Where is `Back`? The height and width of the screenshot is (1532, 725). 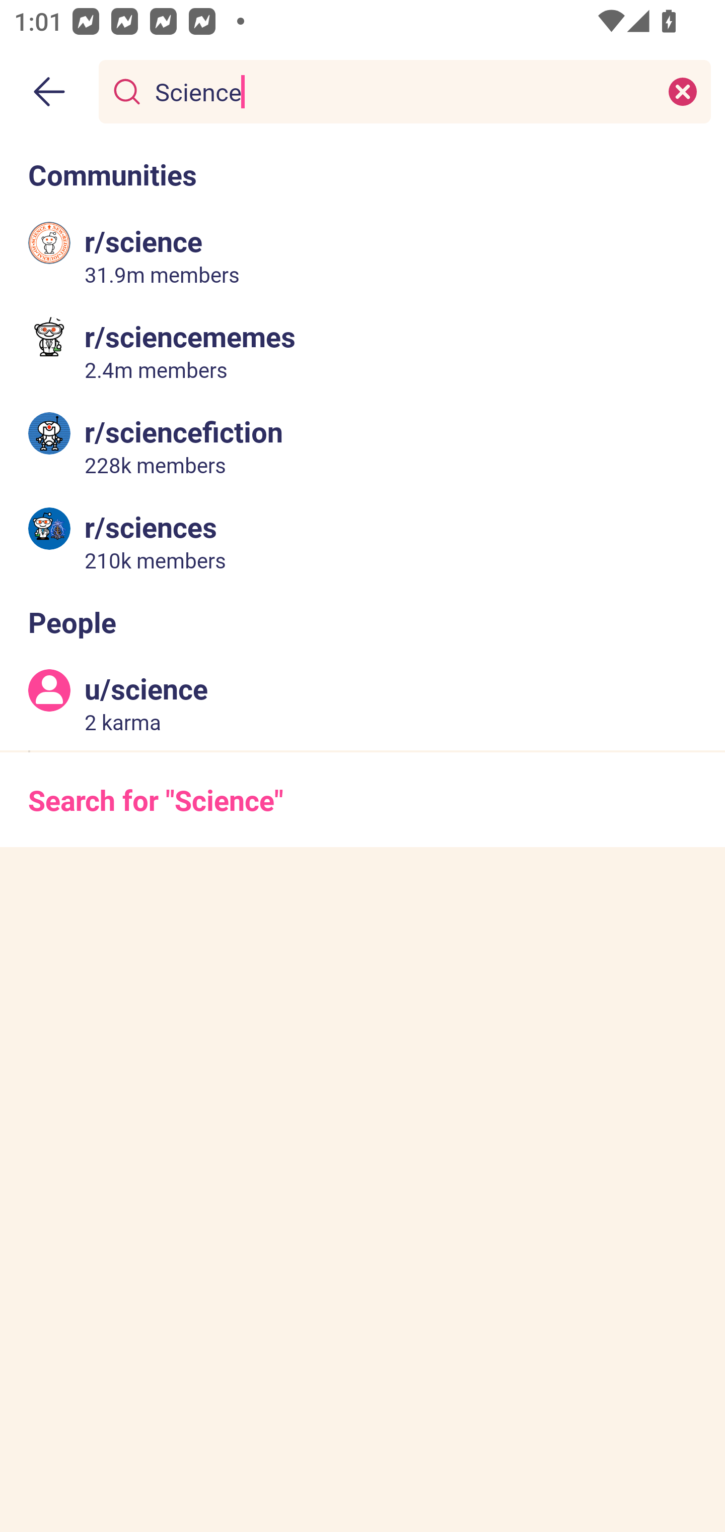 Back is located at coordinates (49, 92).